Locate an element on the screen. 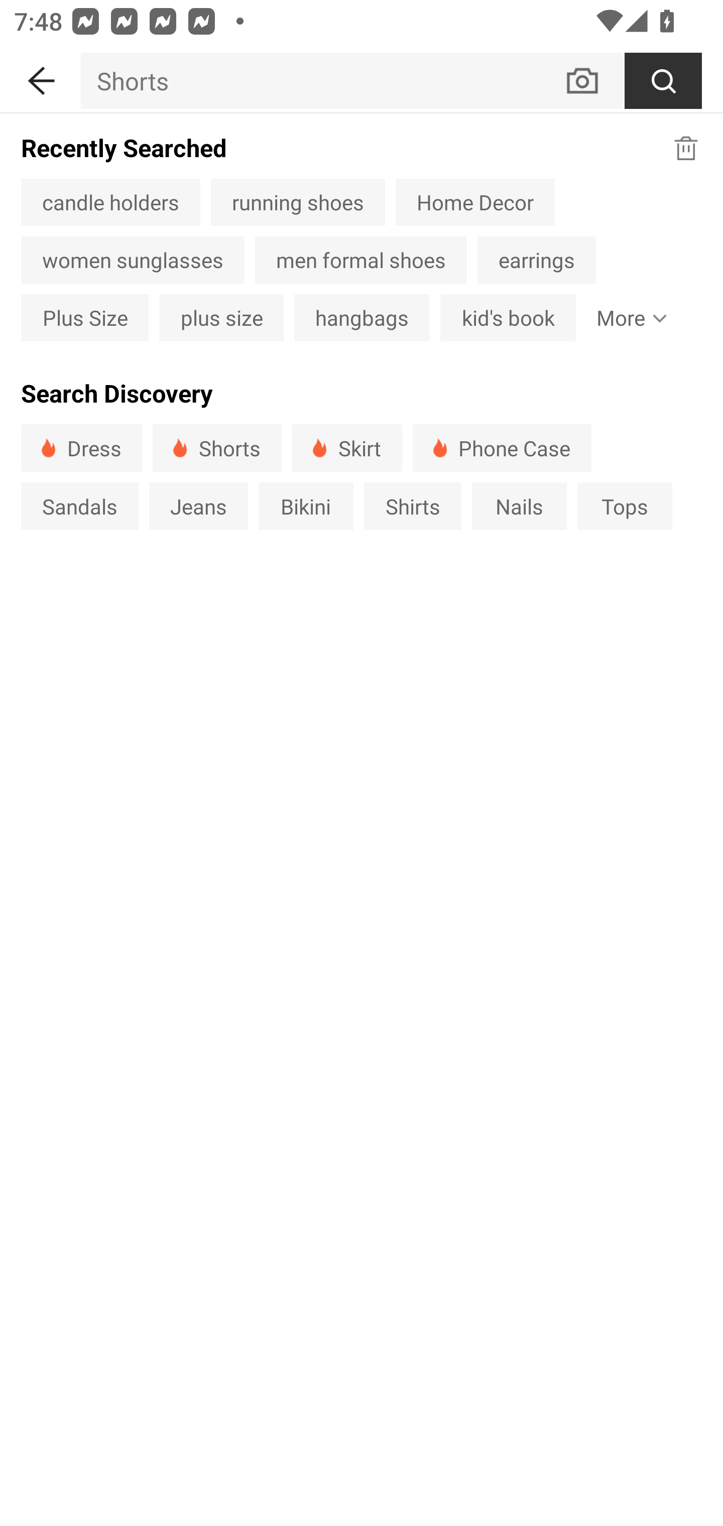 The width and height of the screenshot is (723, 1526). Phone Case is located at coordinates (502, 448).